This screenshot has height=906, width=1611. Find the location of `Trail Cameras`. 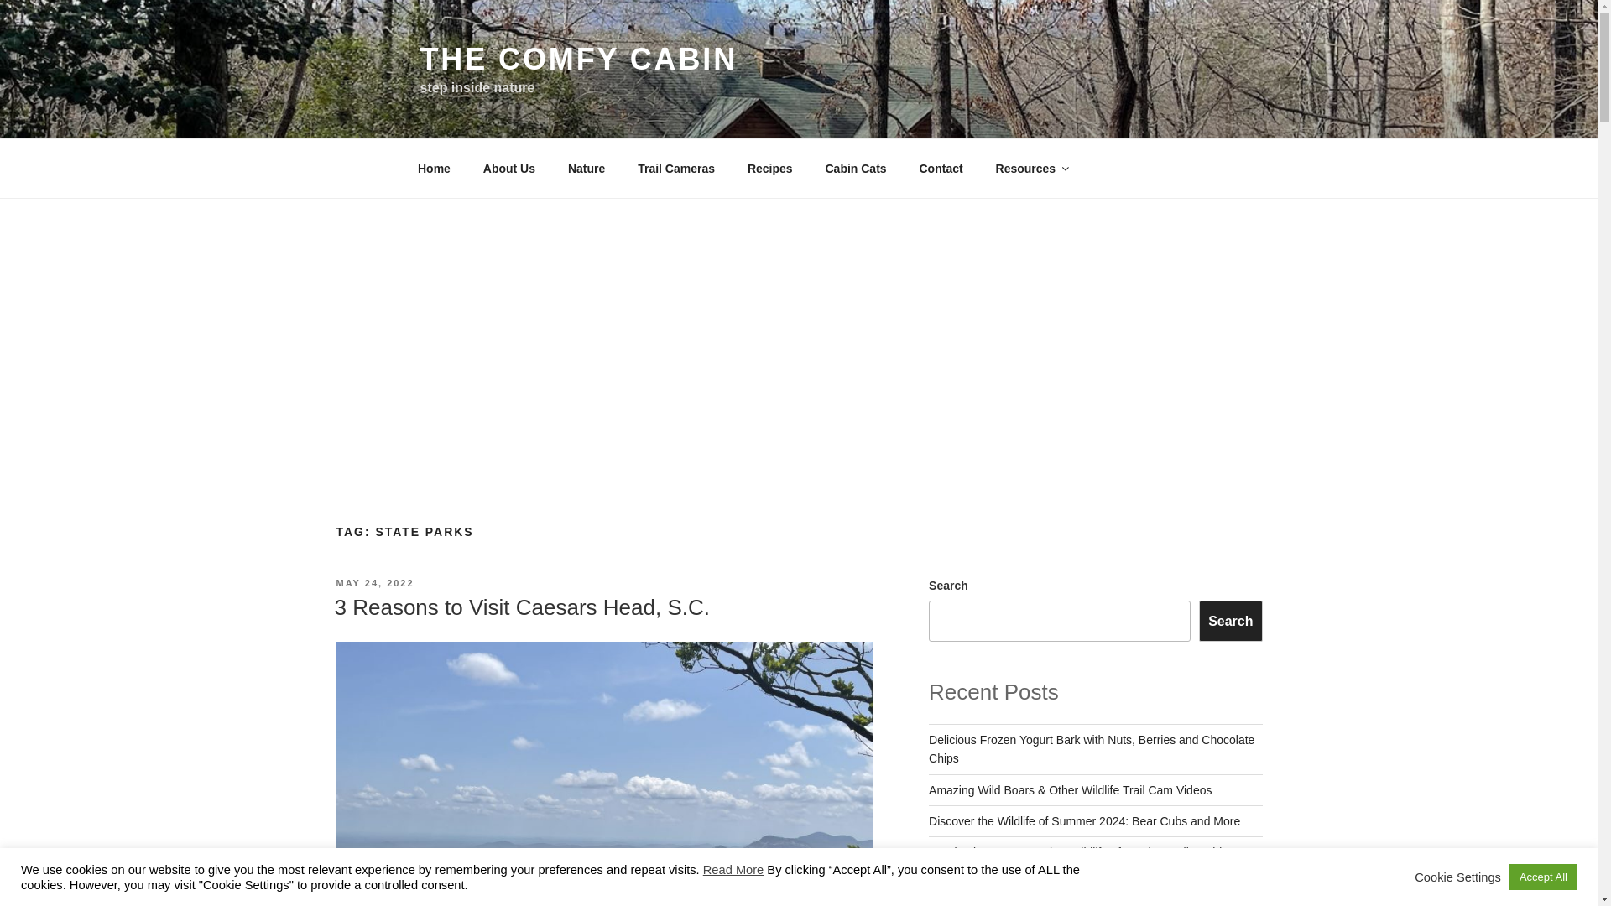

Trail Cameras is located at coordinates (676, 168).